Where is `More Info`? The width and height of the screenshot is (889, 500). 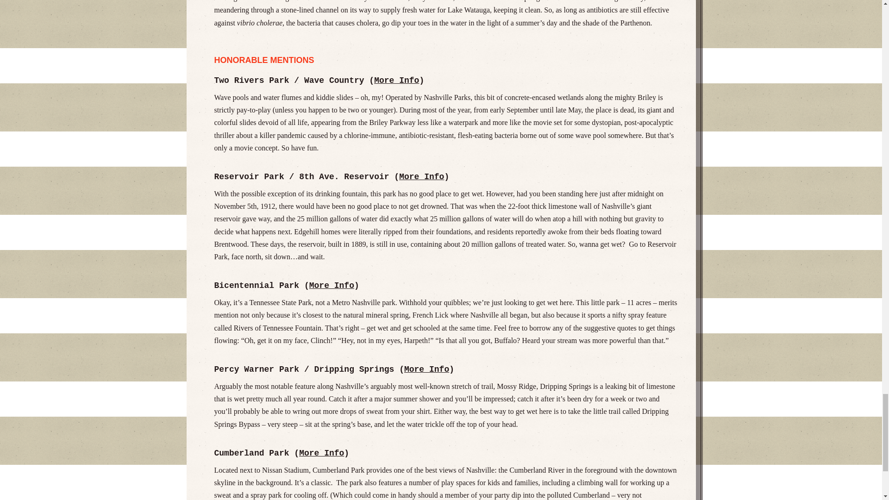 More Info is located at coordinates (421, 177).